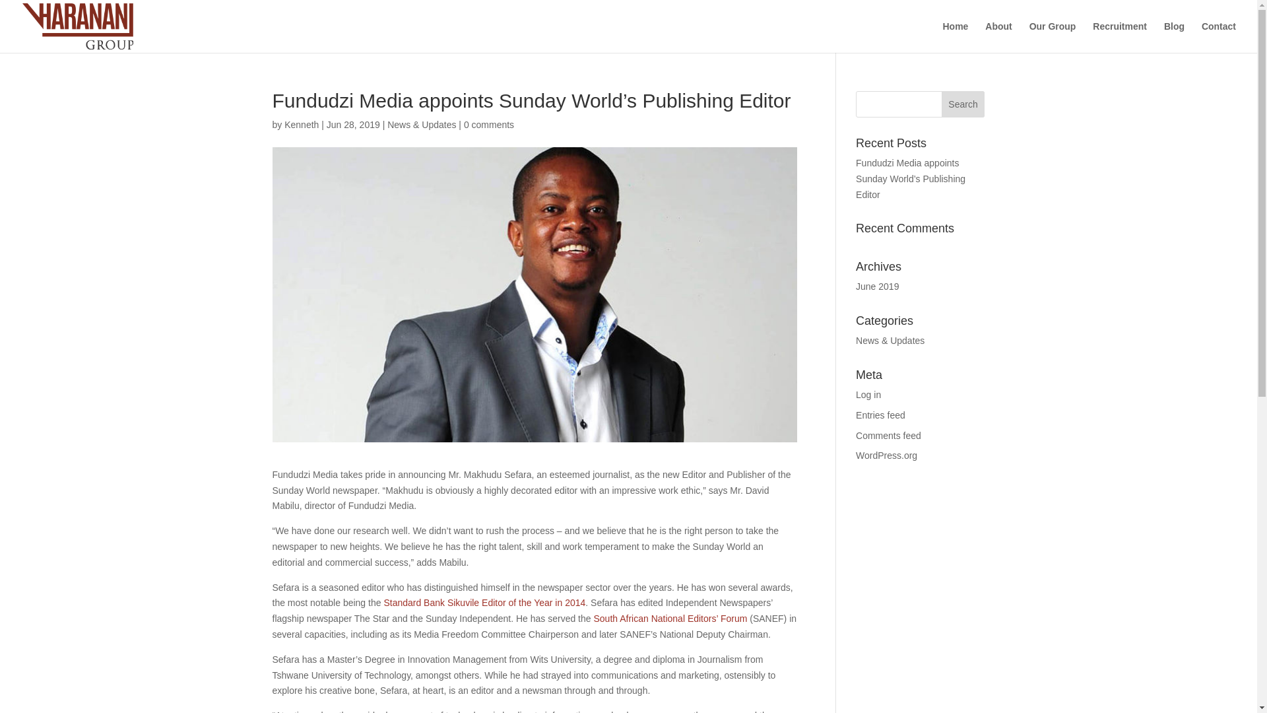 The height and width of the screenshot is (713, 1267). What do you see at coordinates (868, 394) in the screenshot?
I see `Log in` at bounding box center [868, 394].